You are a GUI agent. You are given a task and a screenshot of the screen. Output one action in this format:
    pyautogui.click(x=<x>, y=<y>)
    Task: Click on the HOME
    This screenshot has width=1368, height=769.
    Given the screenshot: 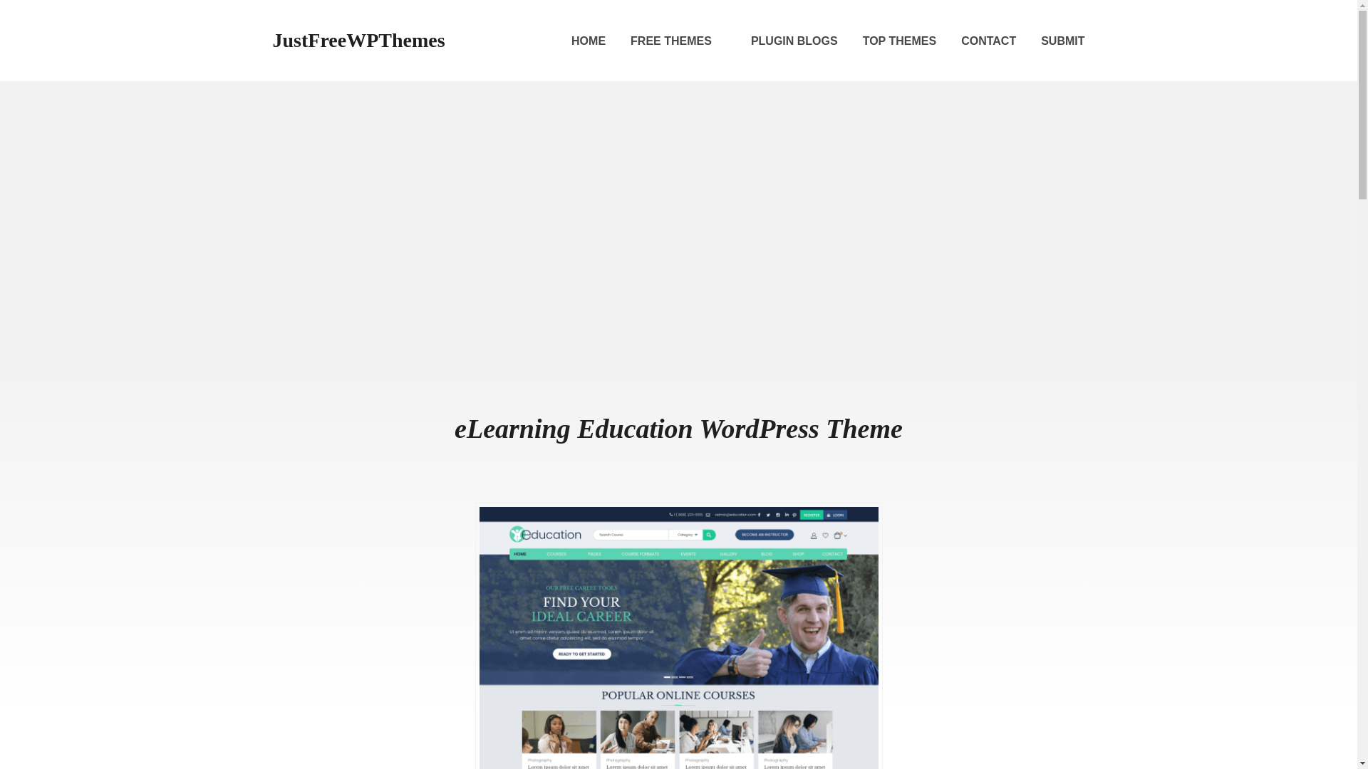 What is the action you would take?
    pyautogui.click(x=589, y=41)
    